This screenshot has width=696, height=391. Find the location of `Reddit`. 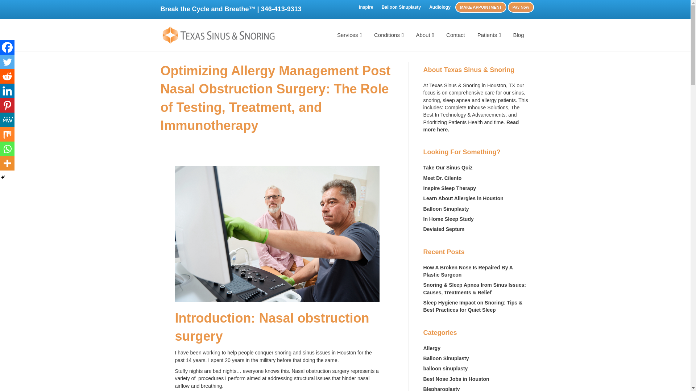

Reddit is located at coordinates (7, 76).